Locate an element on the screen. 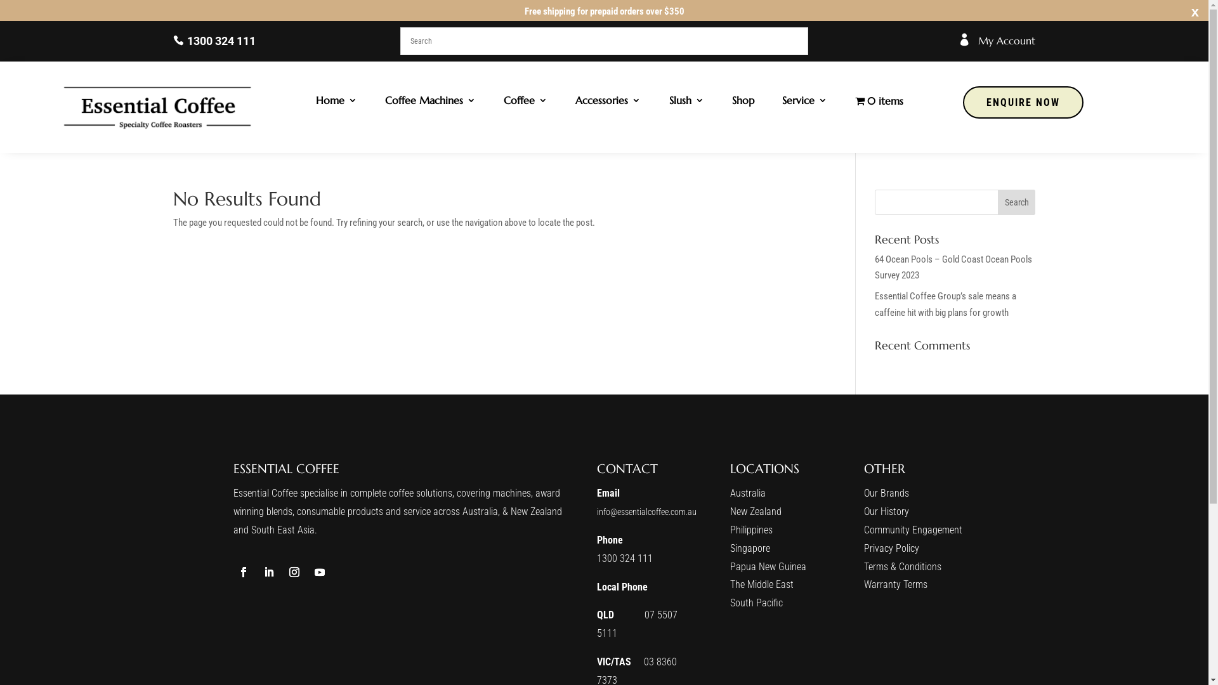 Image resolution: width=1218 pixels, height=685 pixels. Our Brands is located at coordinates (887, 493).